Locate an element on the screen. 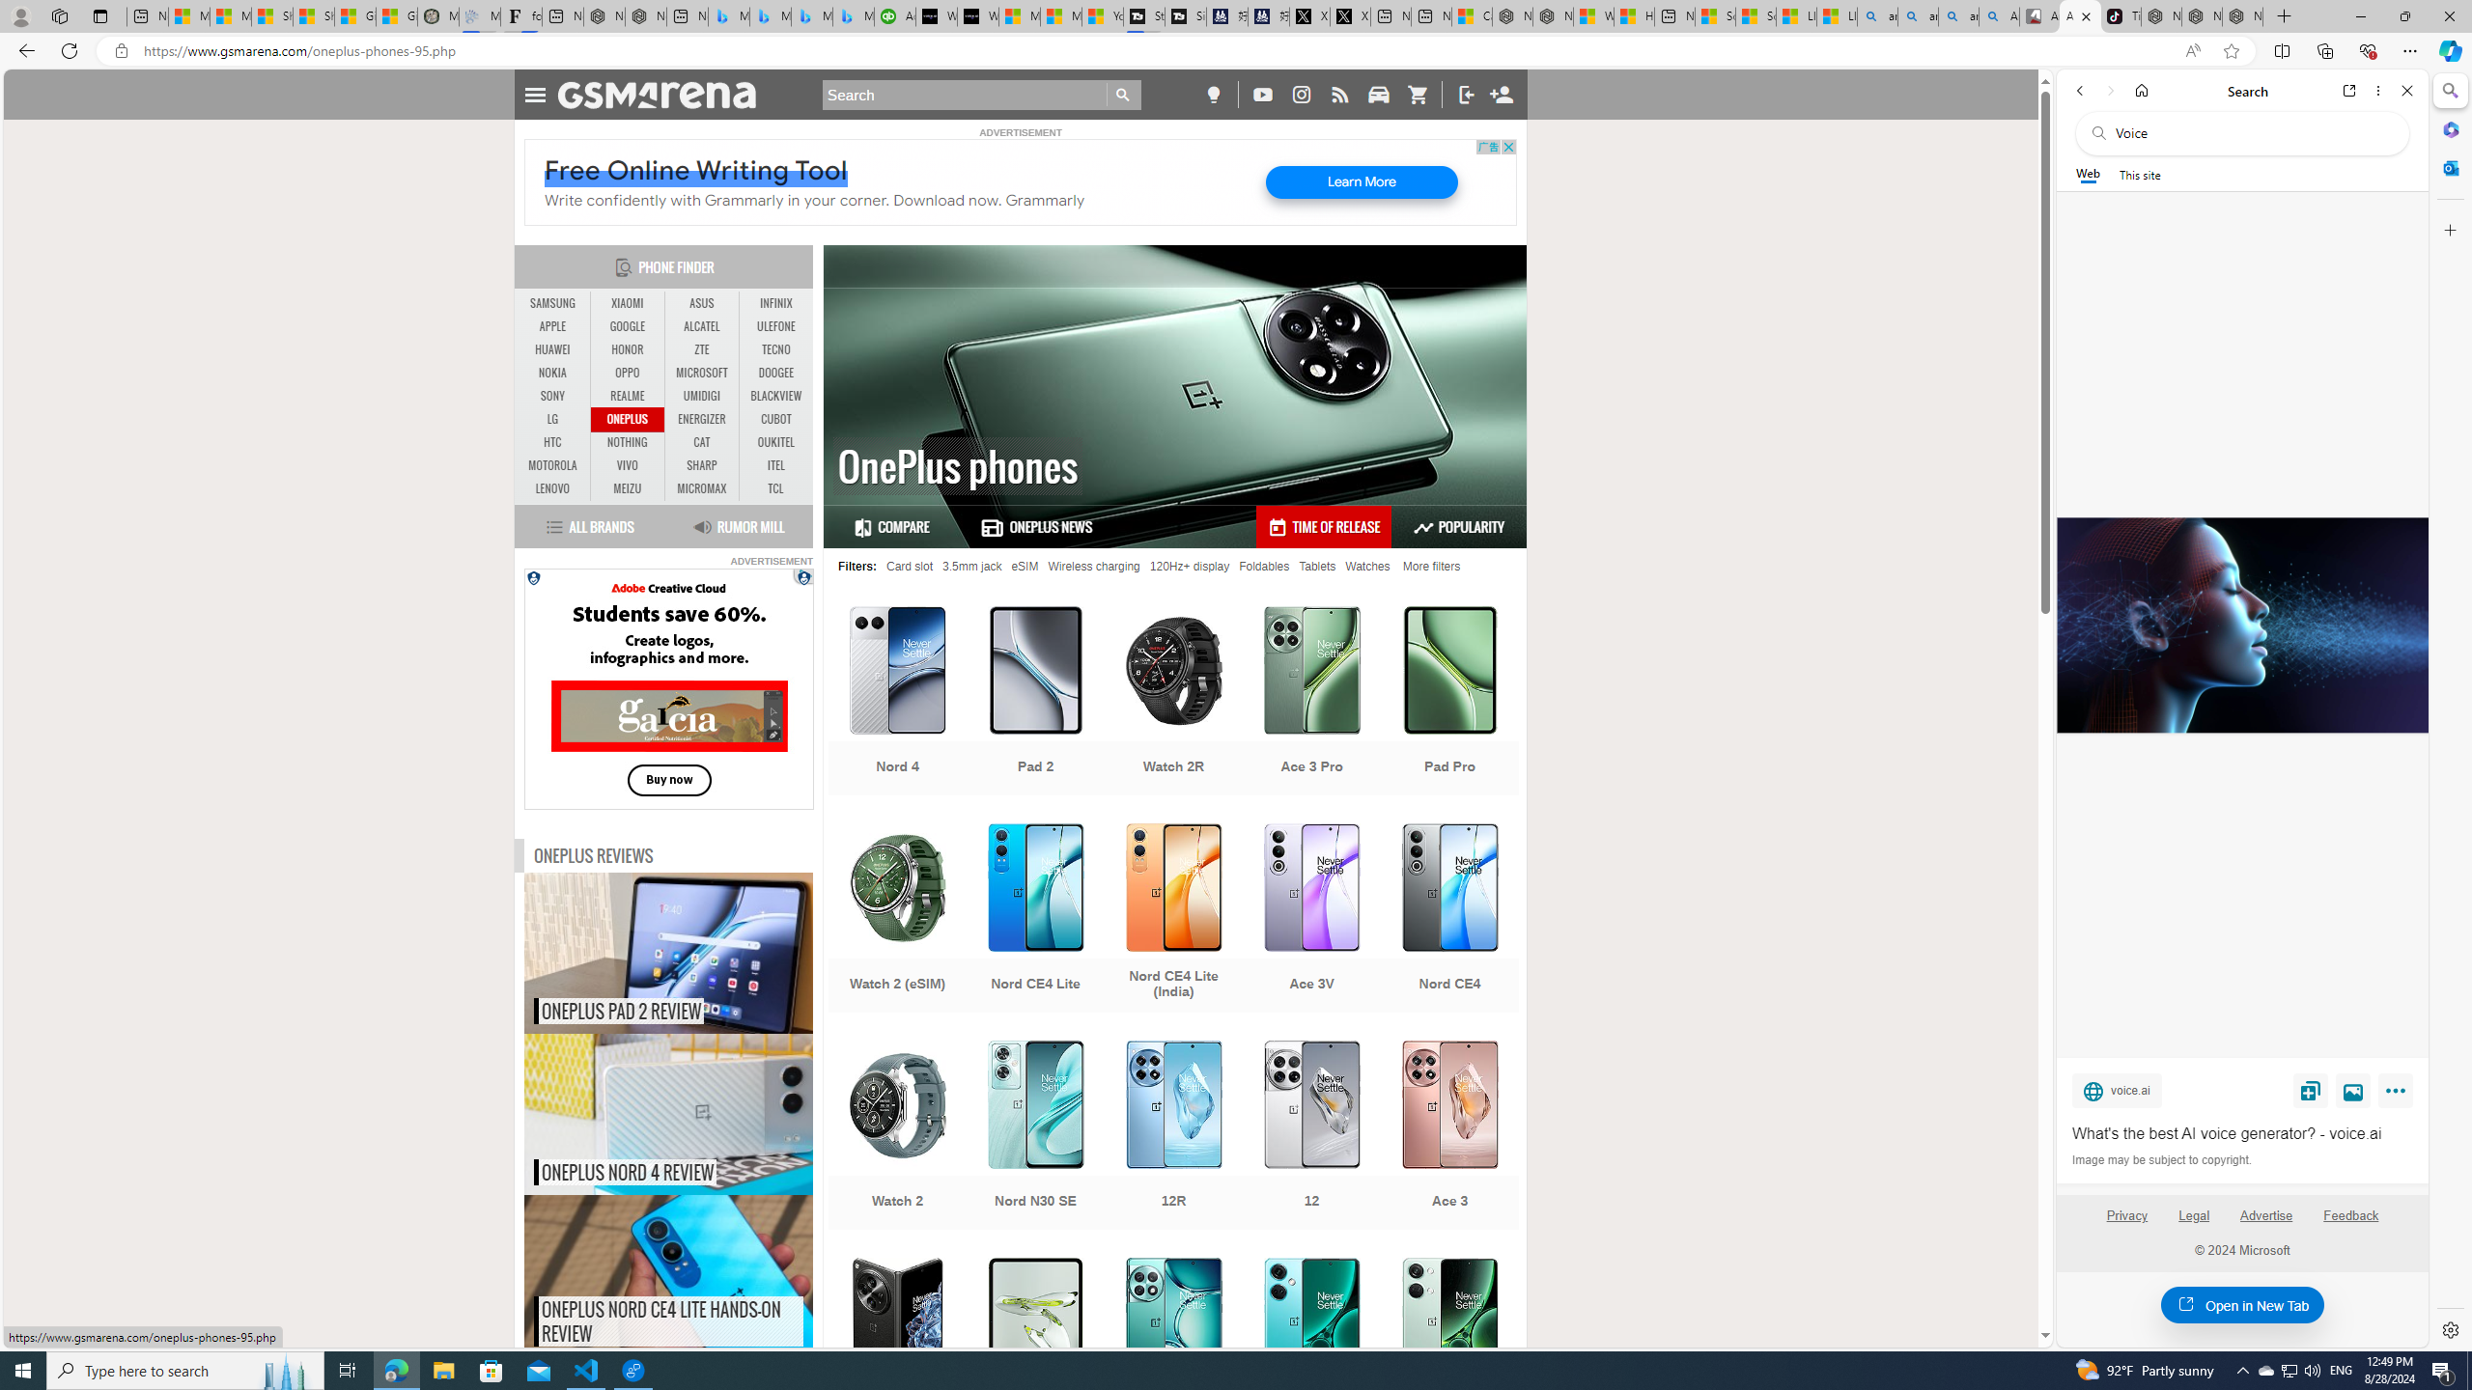  SHARP is located at coordinates (701, 465).